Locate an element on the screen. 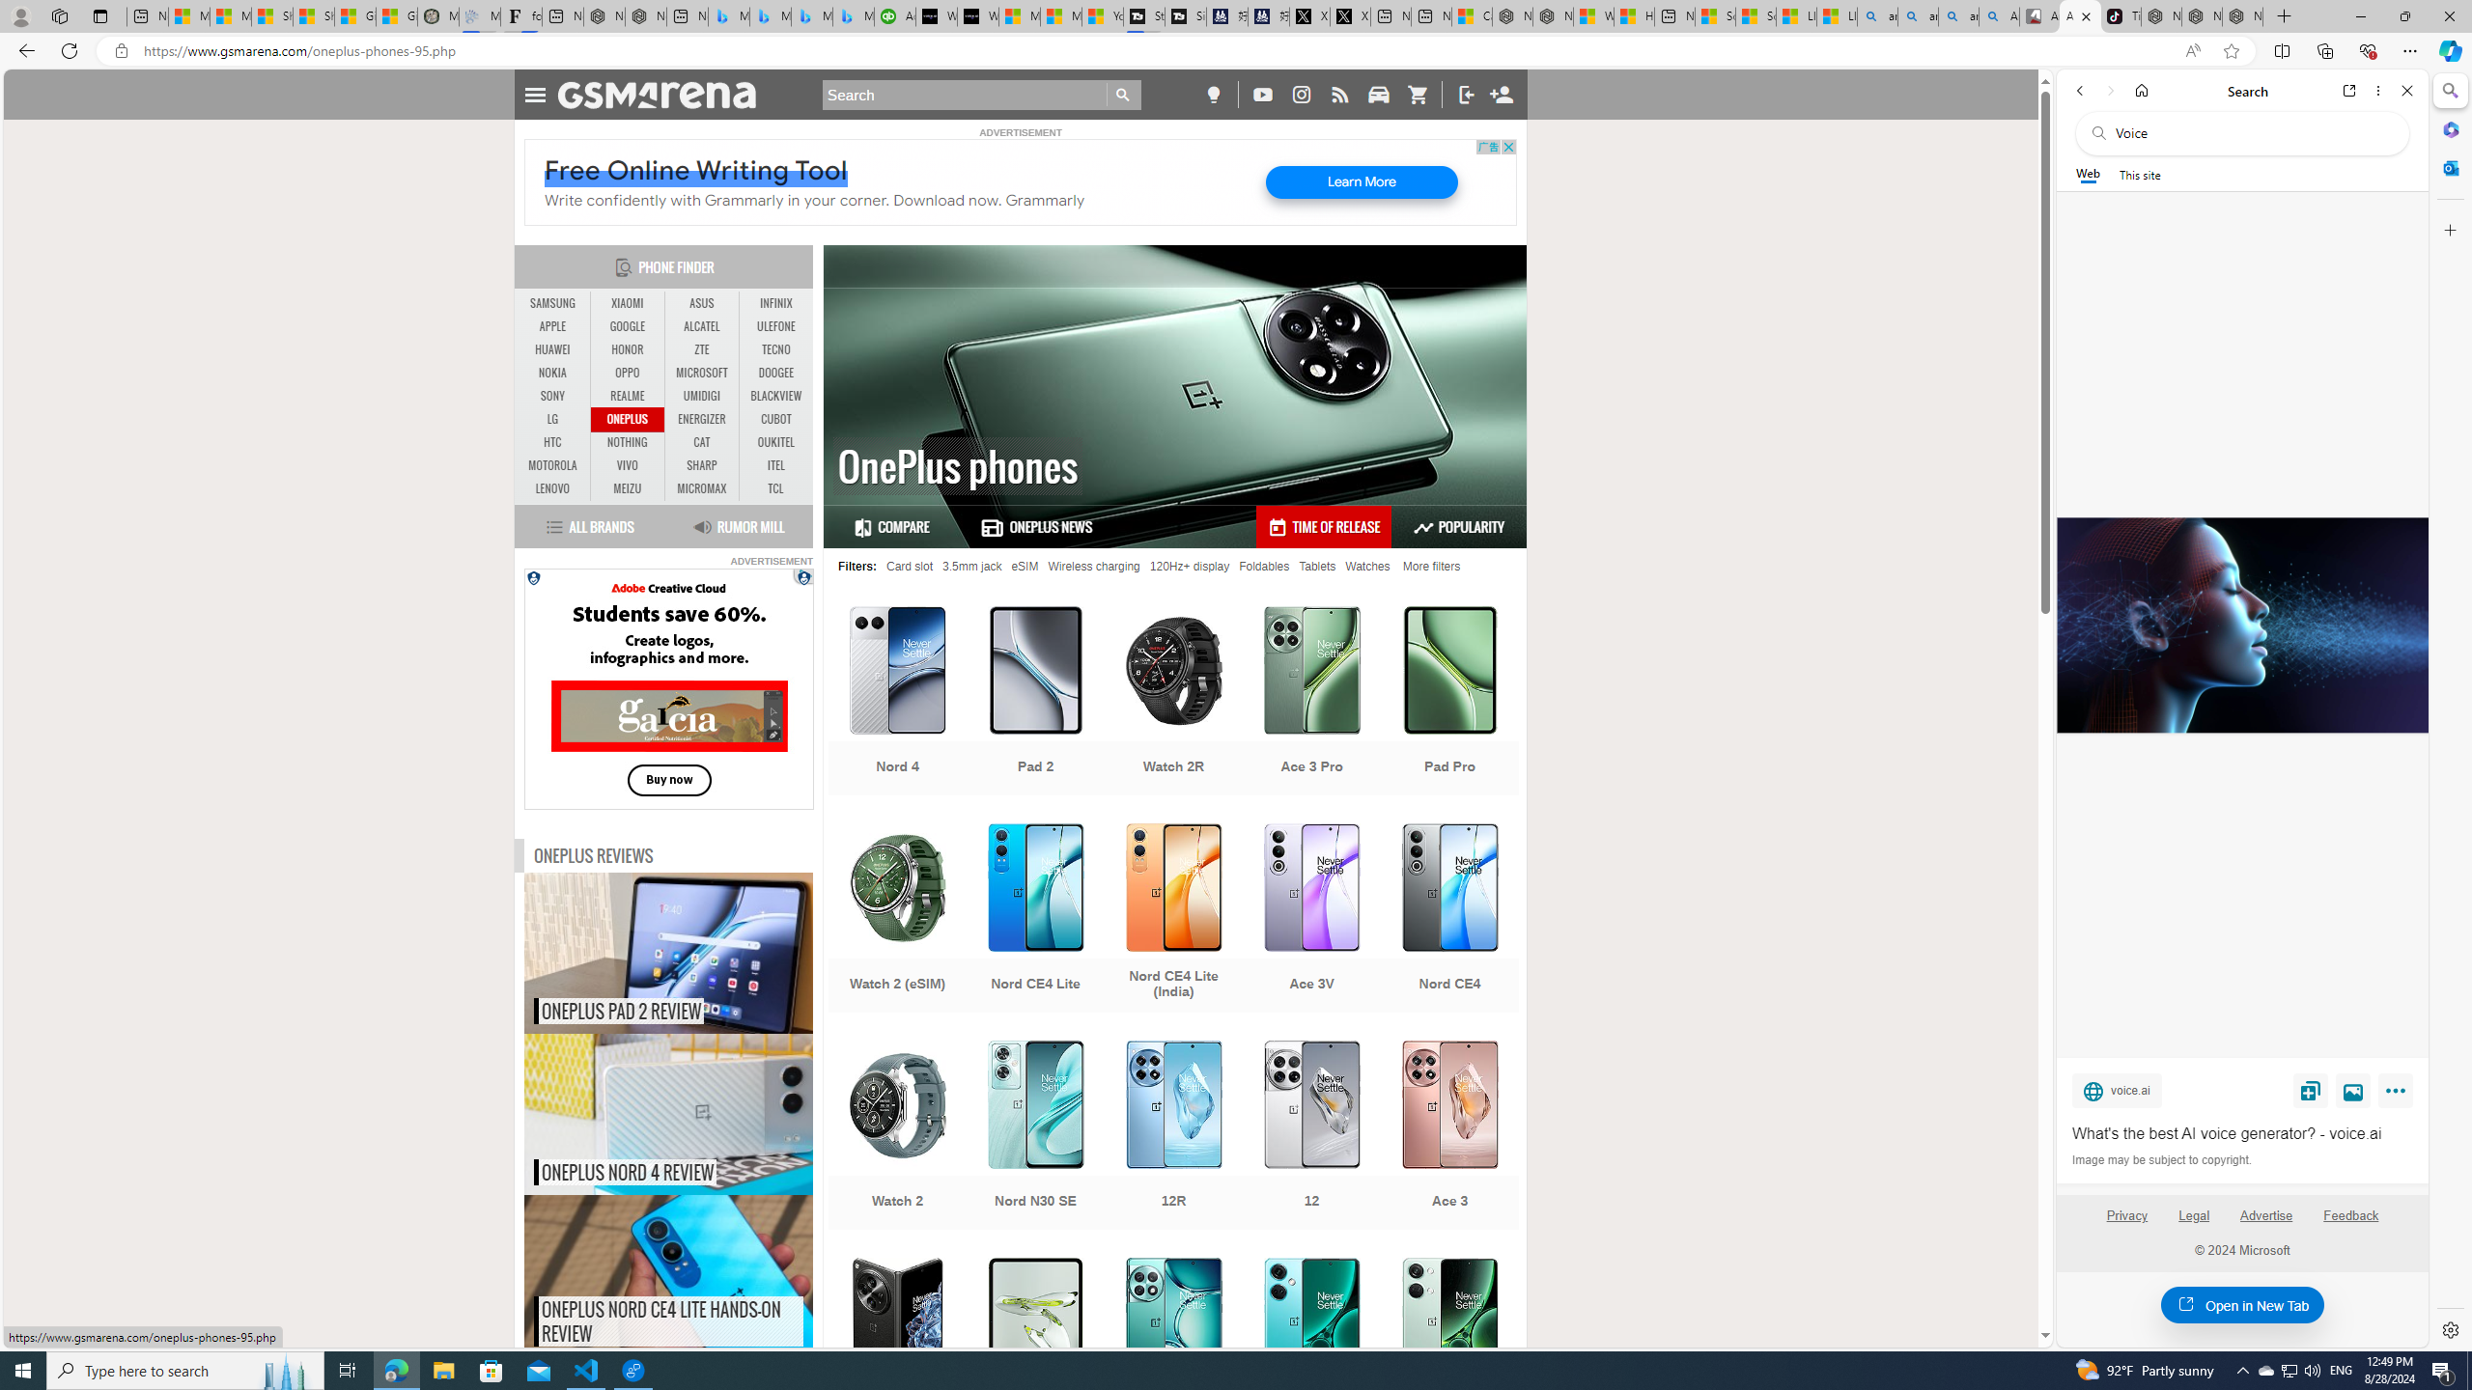  SHARP is located at coordinates (701, 465).